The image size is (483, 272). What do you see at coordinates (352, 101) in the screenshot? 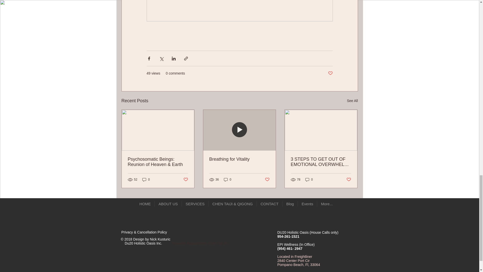
I see `See All` at bounding box center [352, 101].